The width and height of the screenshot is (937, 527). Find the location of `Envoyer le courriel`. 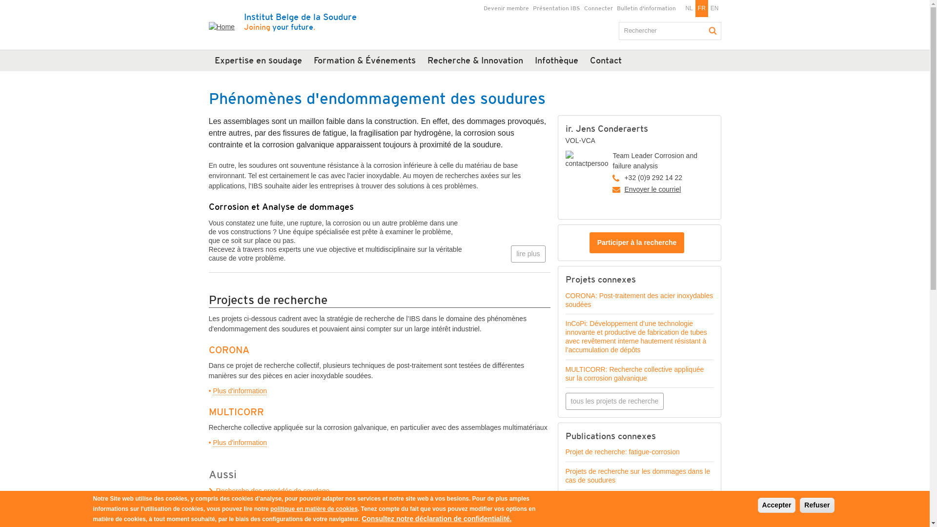

Envoyer le courriel is located at coordinates (652, 189).